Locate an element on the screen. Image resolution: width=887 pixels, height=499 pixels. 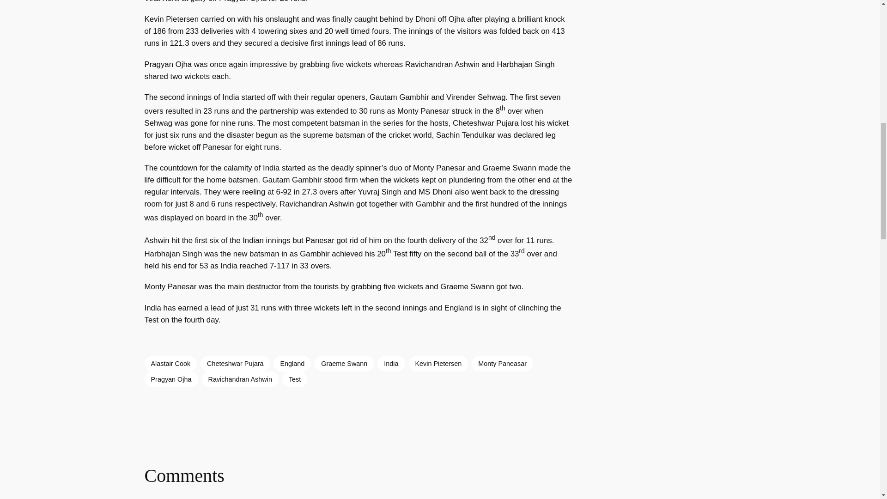
Pragyan Ojha is located at coordinates (171, 379).